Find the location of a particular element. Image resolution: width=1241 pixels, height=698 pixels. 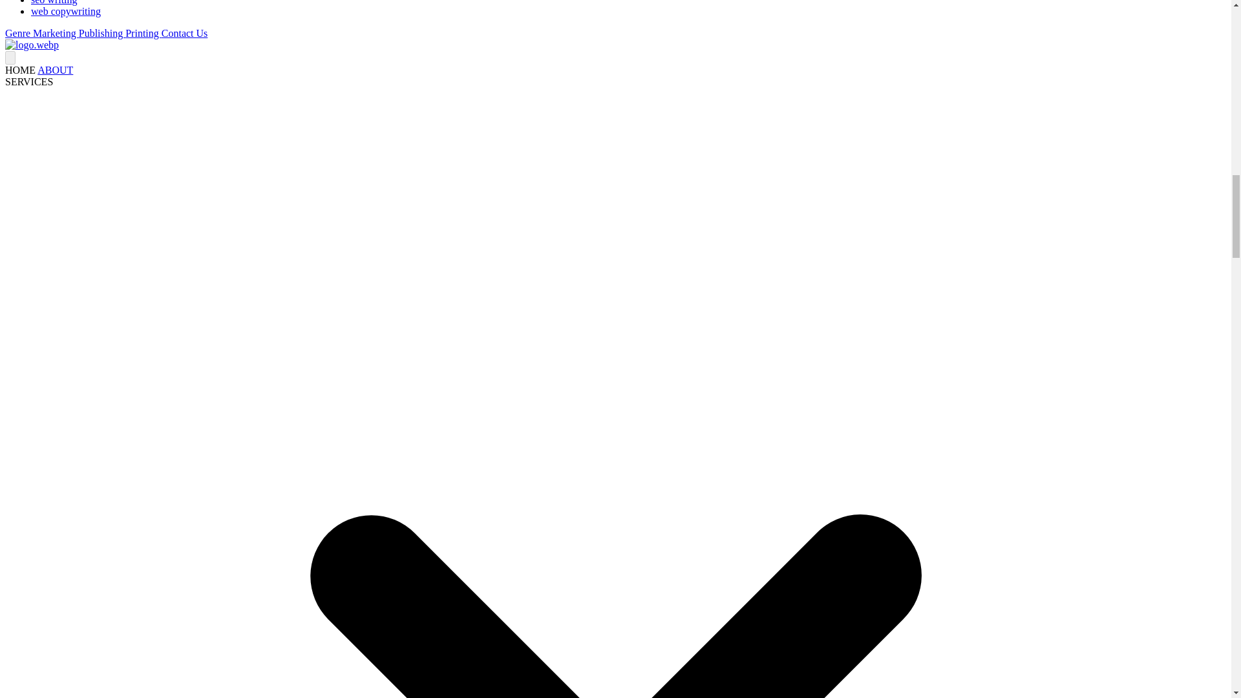

Genre is located at coordinates (19, 34).